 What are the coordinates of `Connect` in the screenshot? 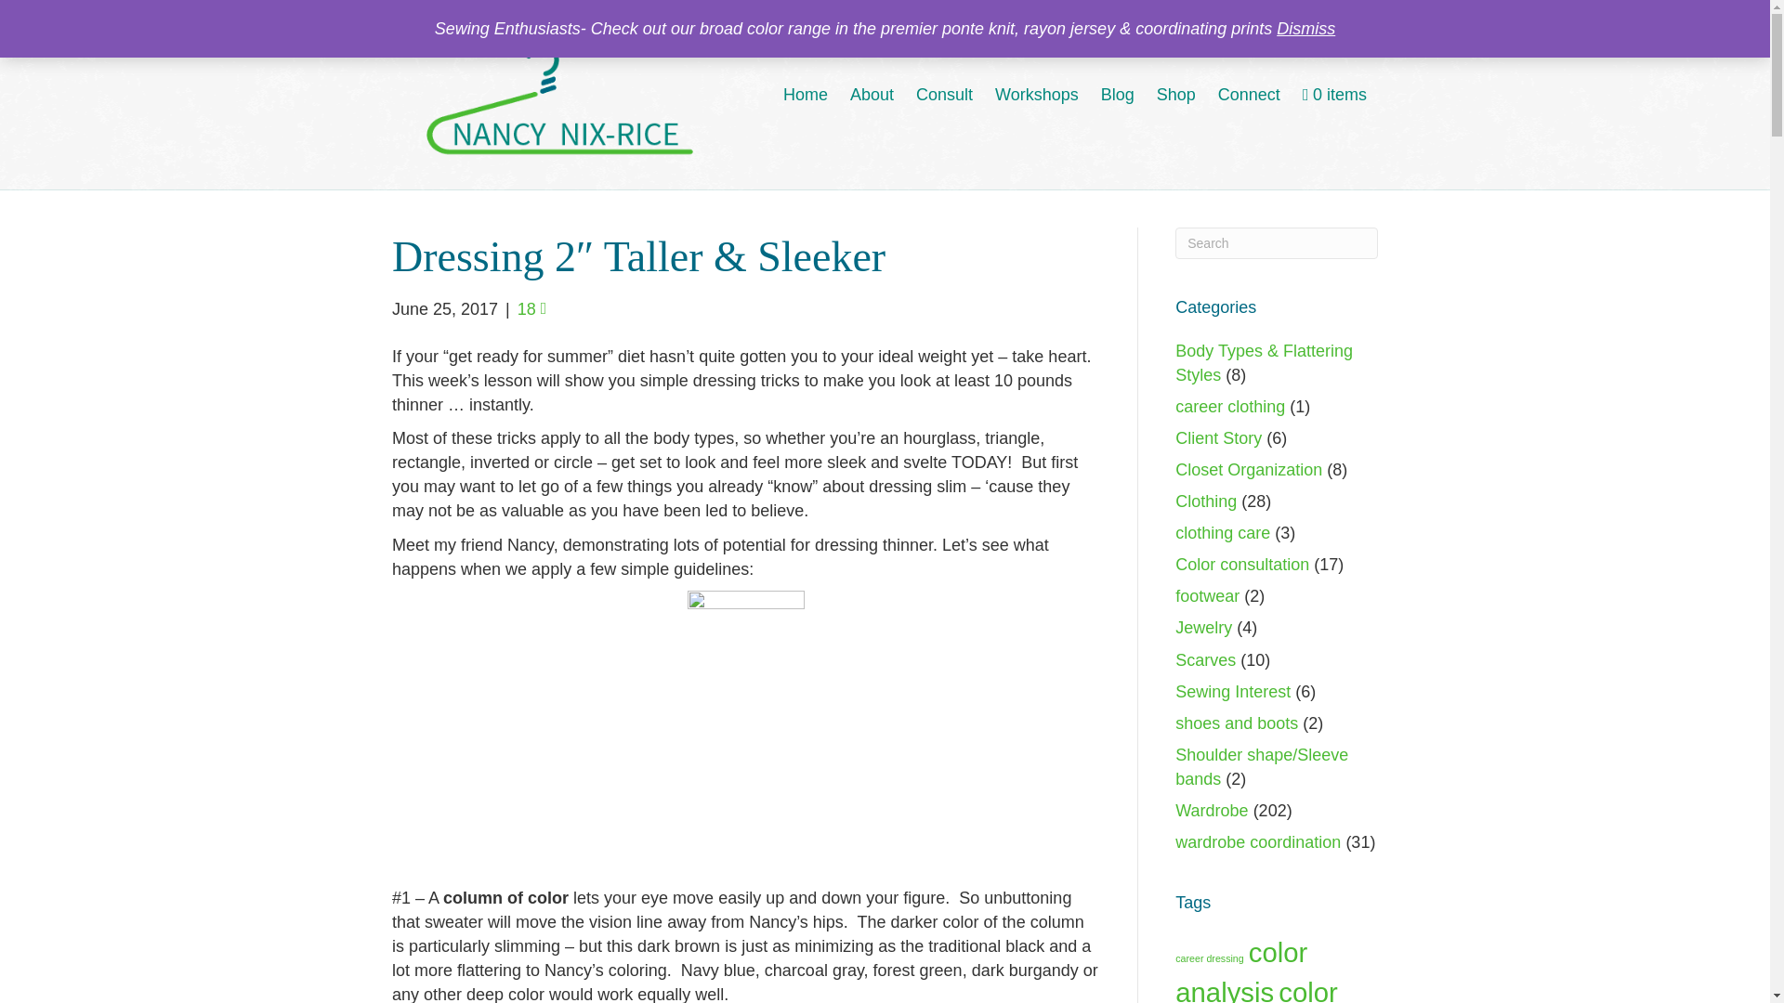 It's located at (1249, 95).